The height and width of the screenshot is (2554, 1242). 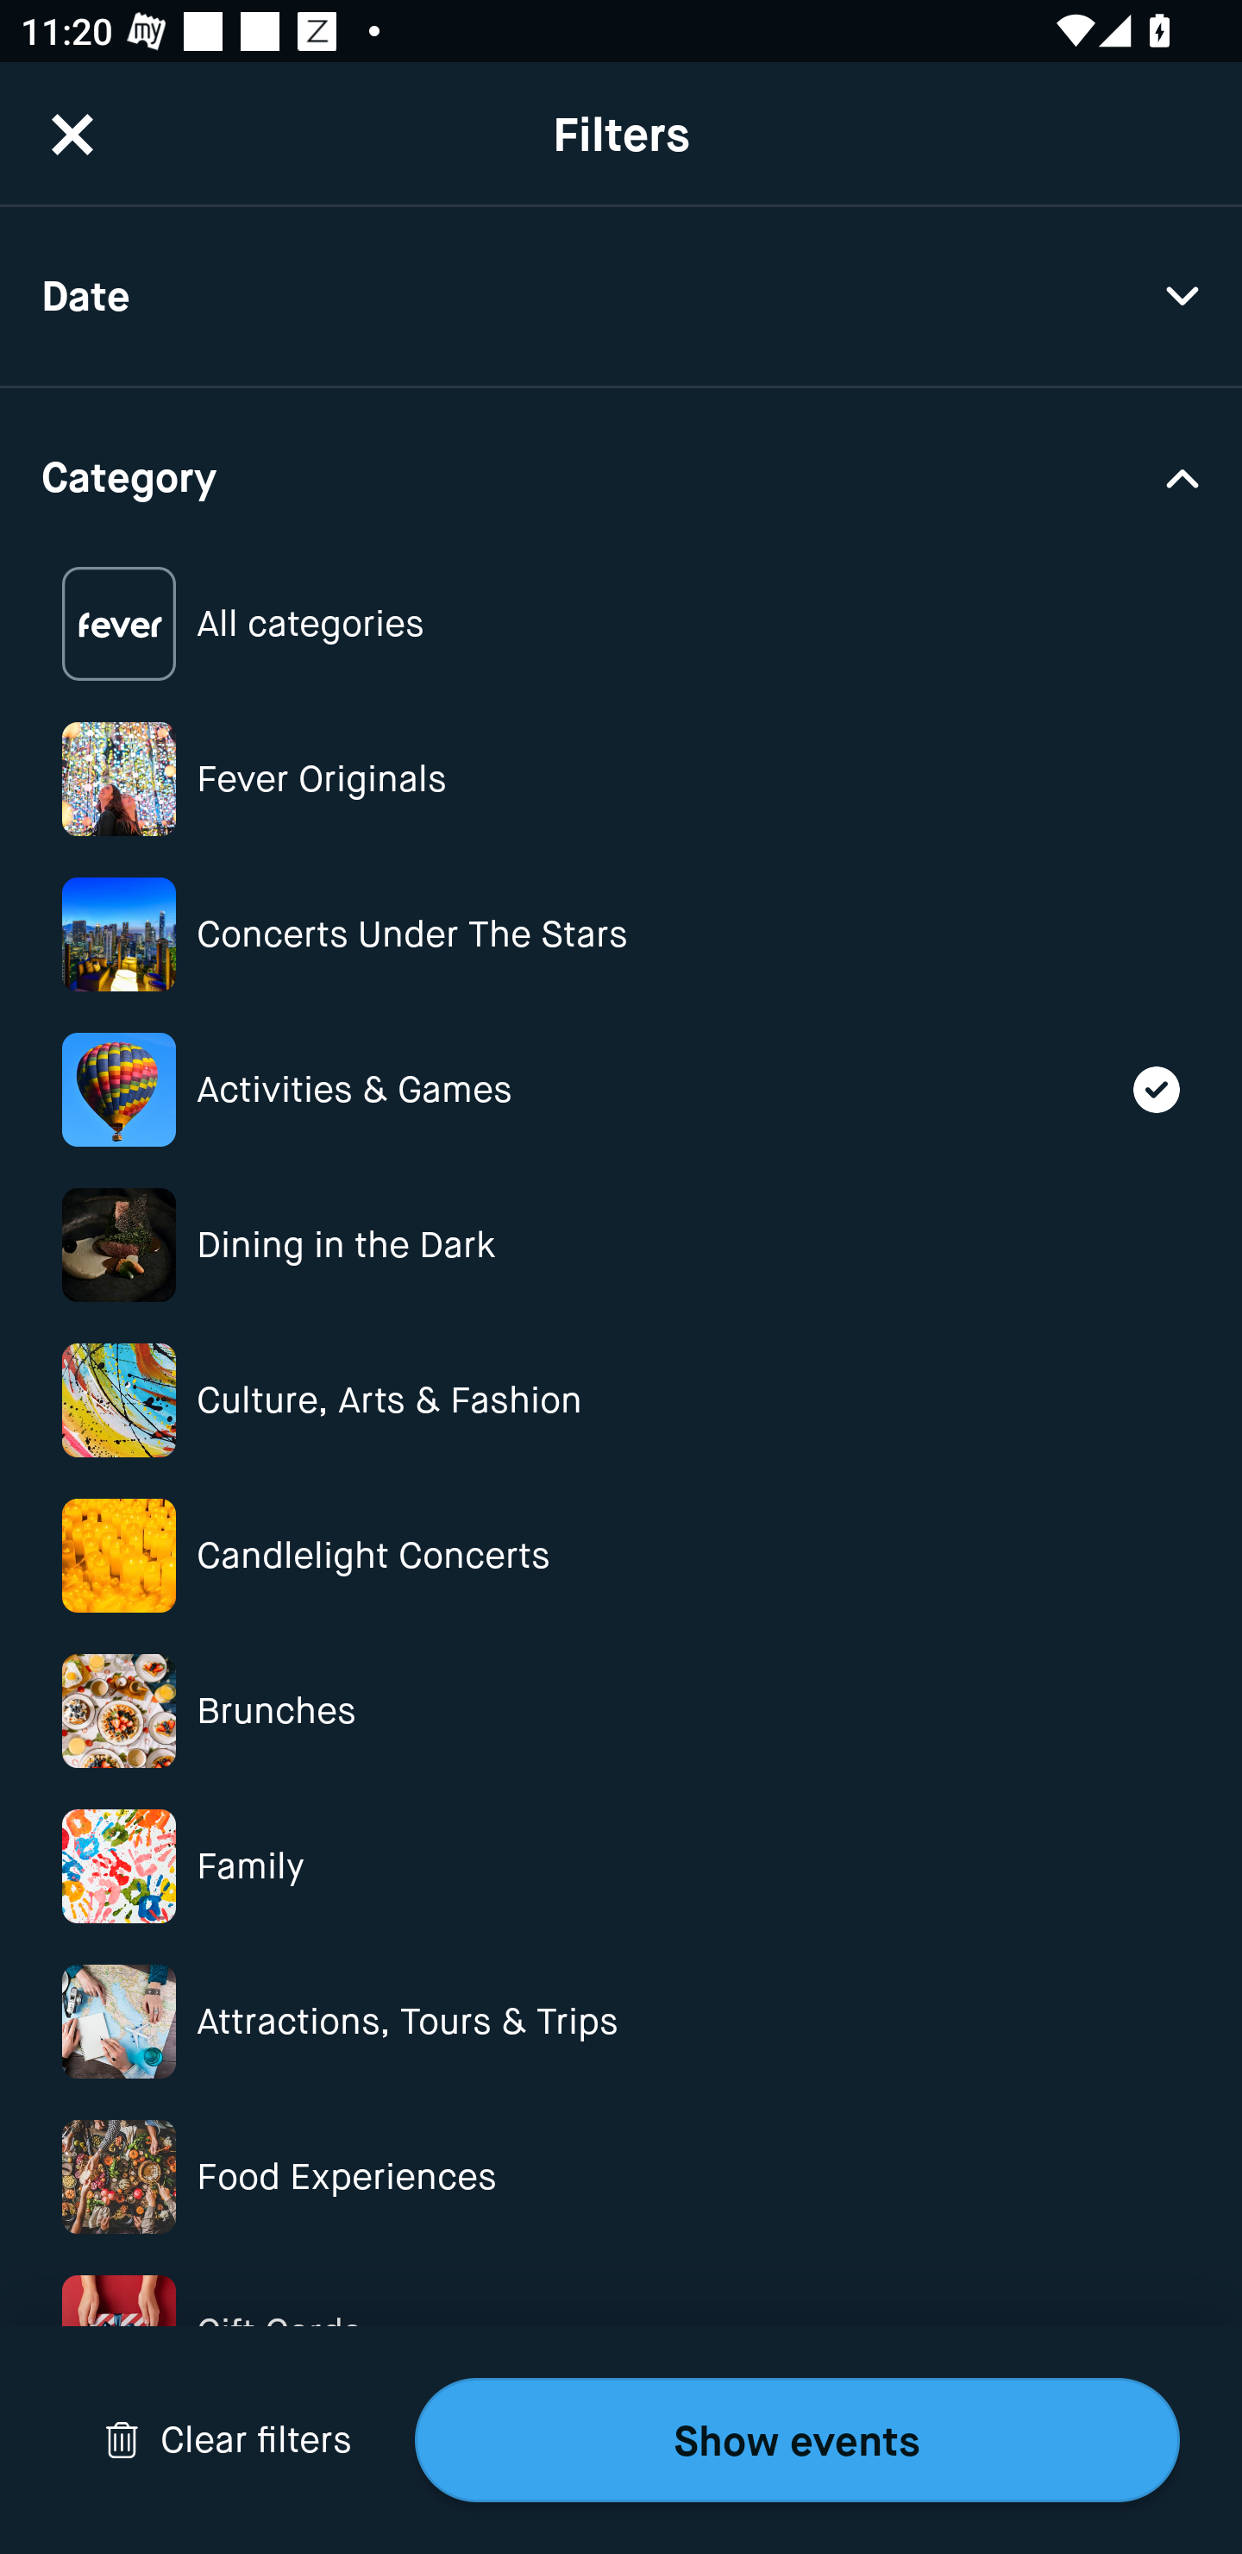 I want to click on Category Image Concerts Under The Stars, so click(x=621, y=934).